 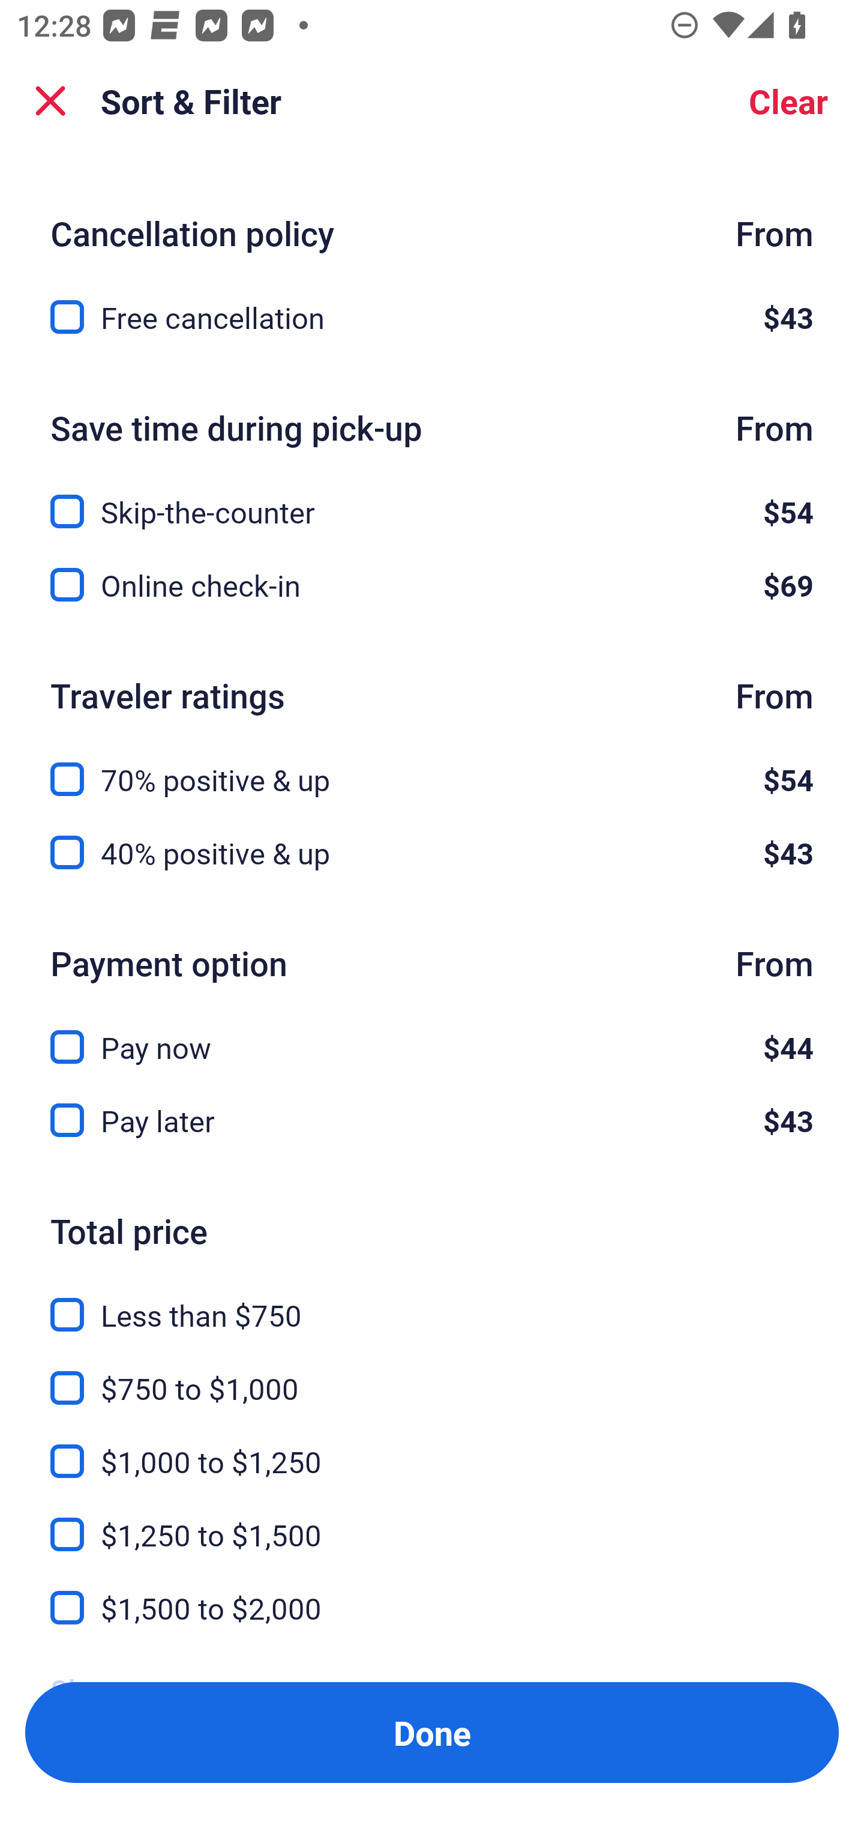 What do you see at coordinates (50, 101) in the screenshot?
I see `Close Sort and Filter` at bounding box center [50, 101].